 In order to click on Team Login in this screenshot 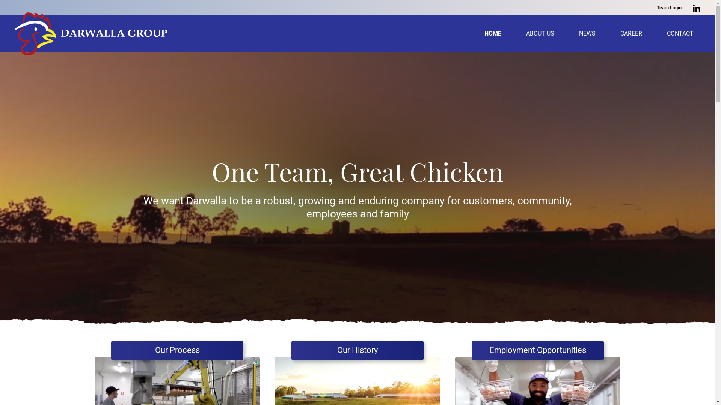, I will do `click(669, 8)`.